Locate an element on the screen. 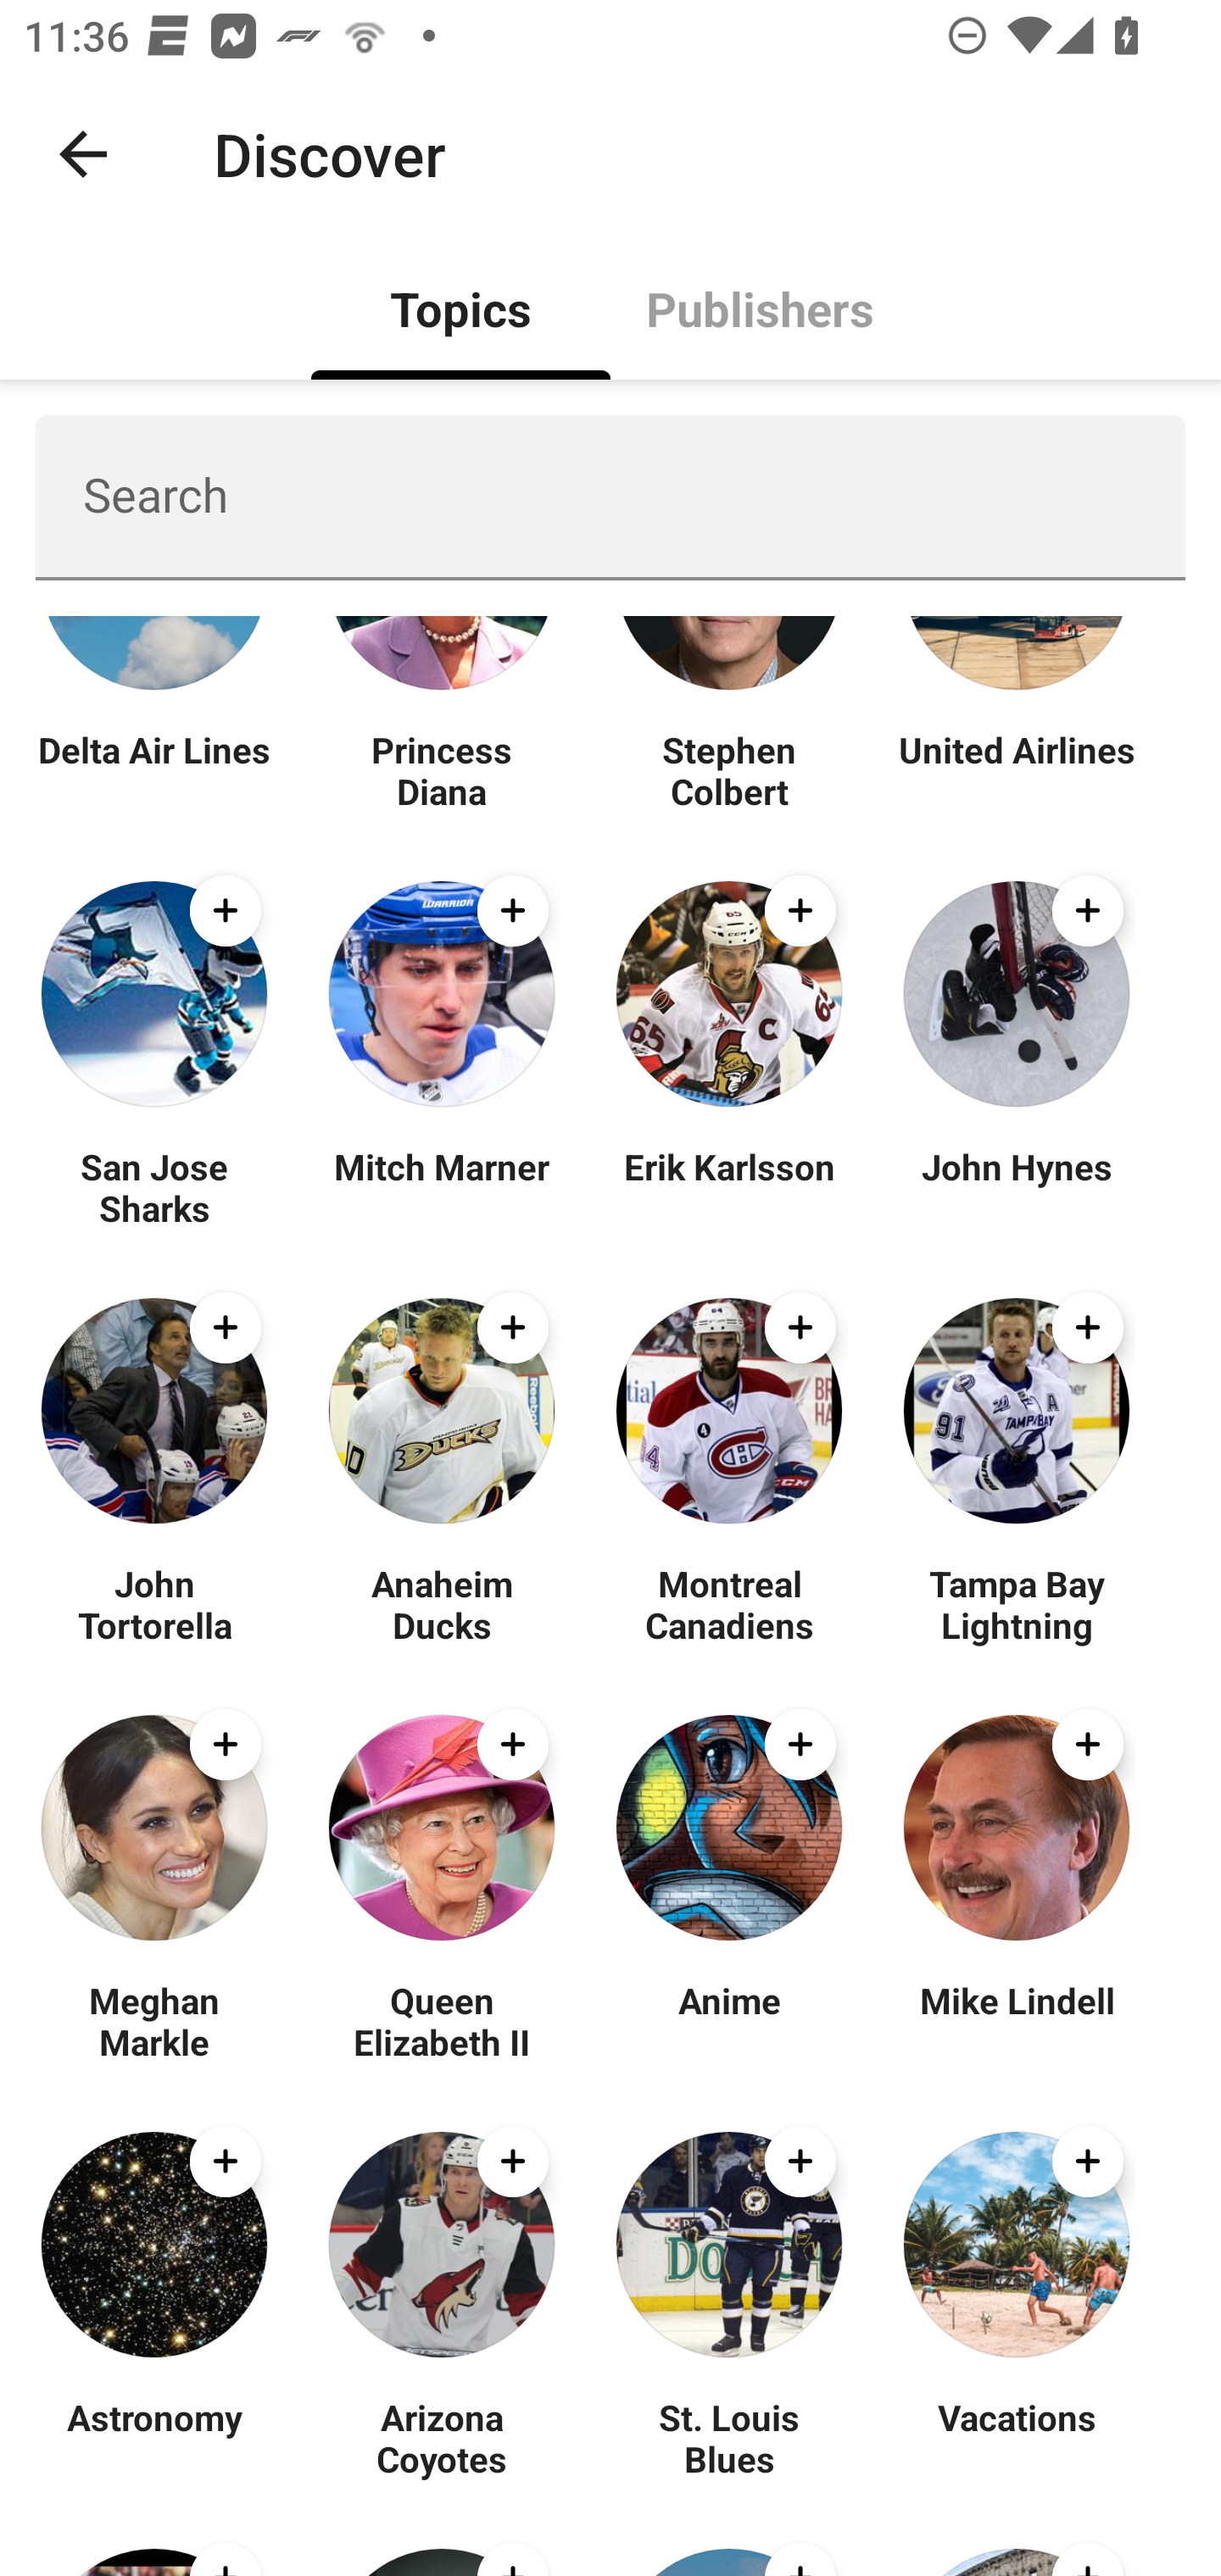 This screenshot has width=1221, height=2576. St. Louis Blues is located at coordinates (729, 2438).